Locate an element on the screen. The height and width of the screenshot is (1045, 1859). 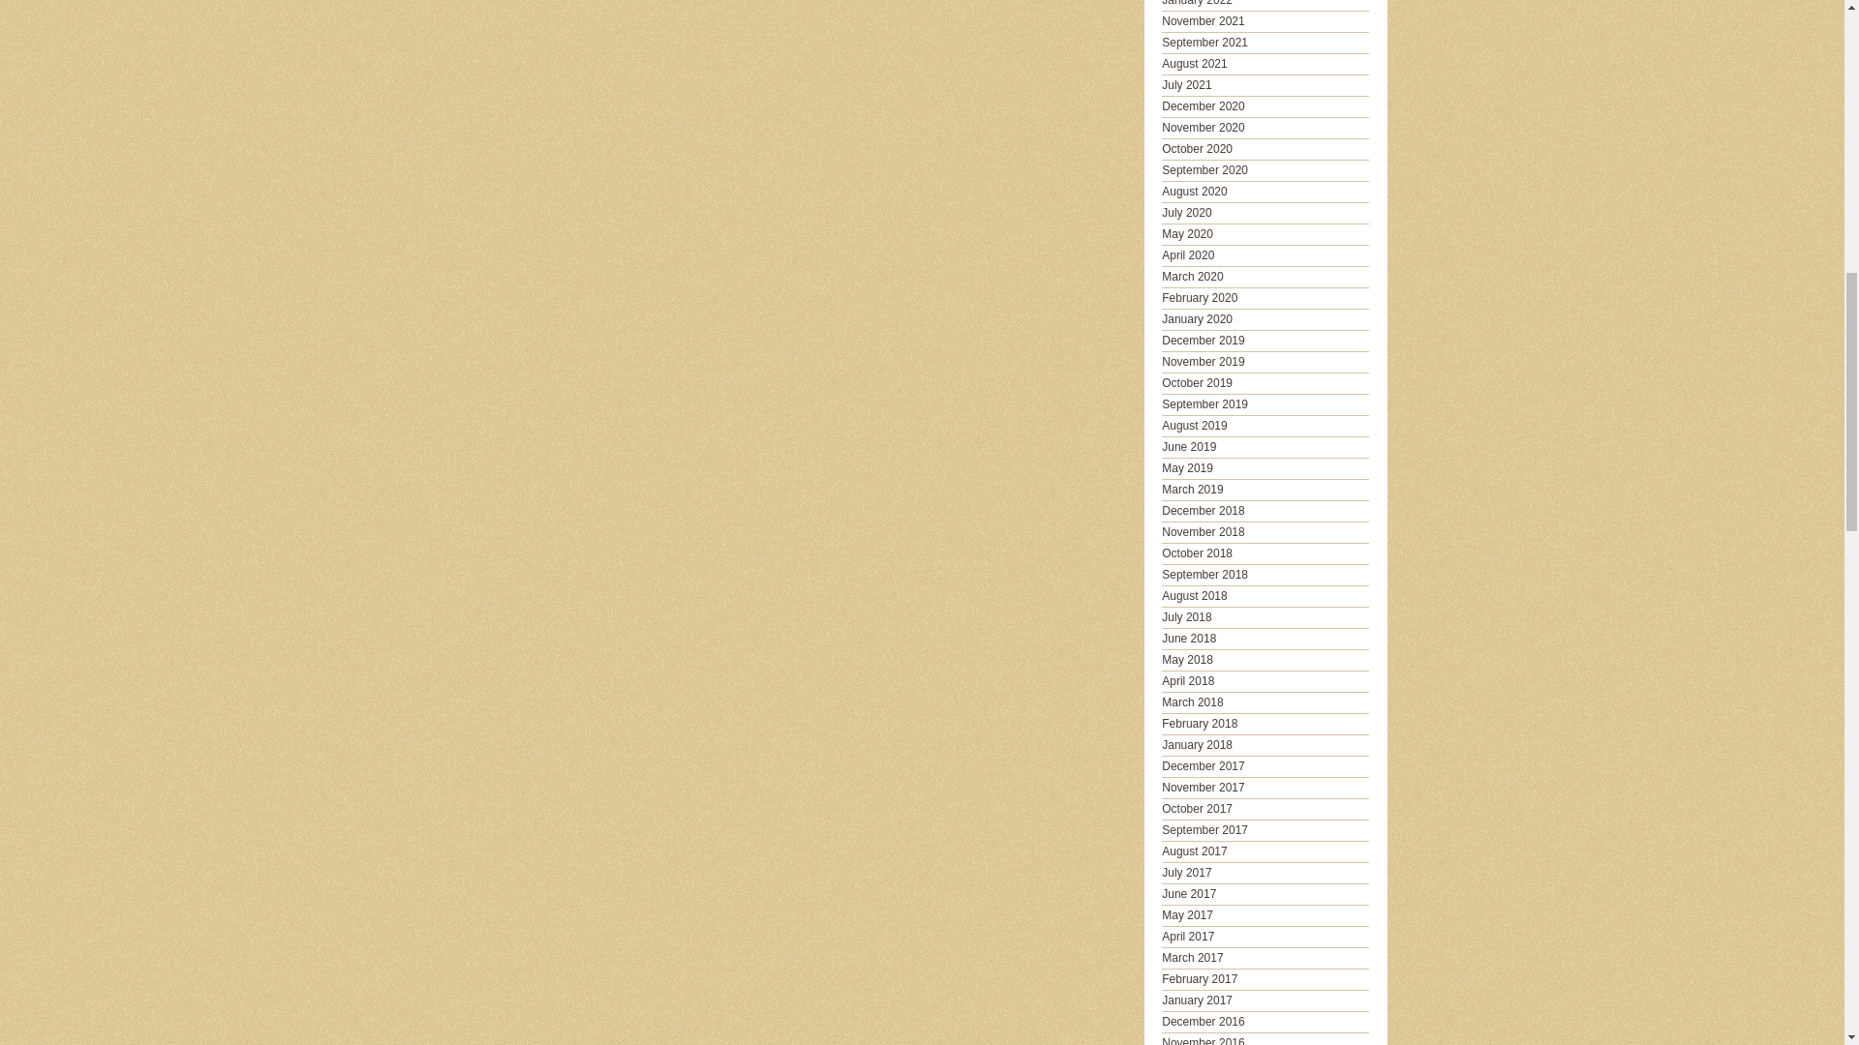
November 2021 is located at coordinates (1203, 21).